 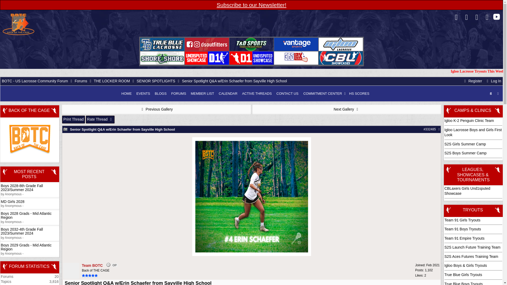 What do you see at coordinates (456, 18) in the screenshot?
I see `Visit us on Facebook!` at bounding box center [456, 18].